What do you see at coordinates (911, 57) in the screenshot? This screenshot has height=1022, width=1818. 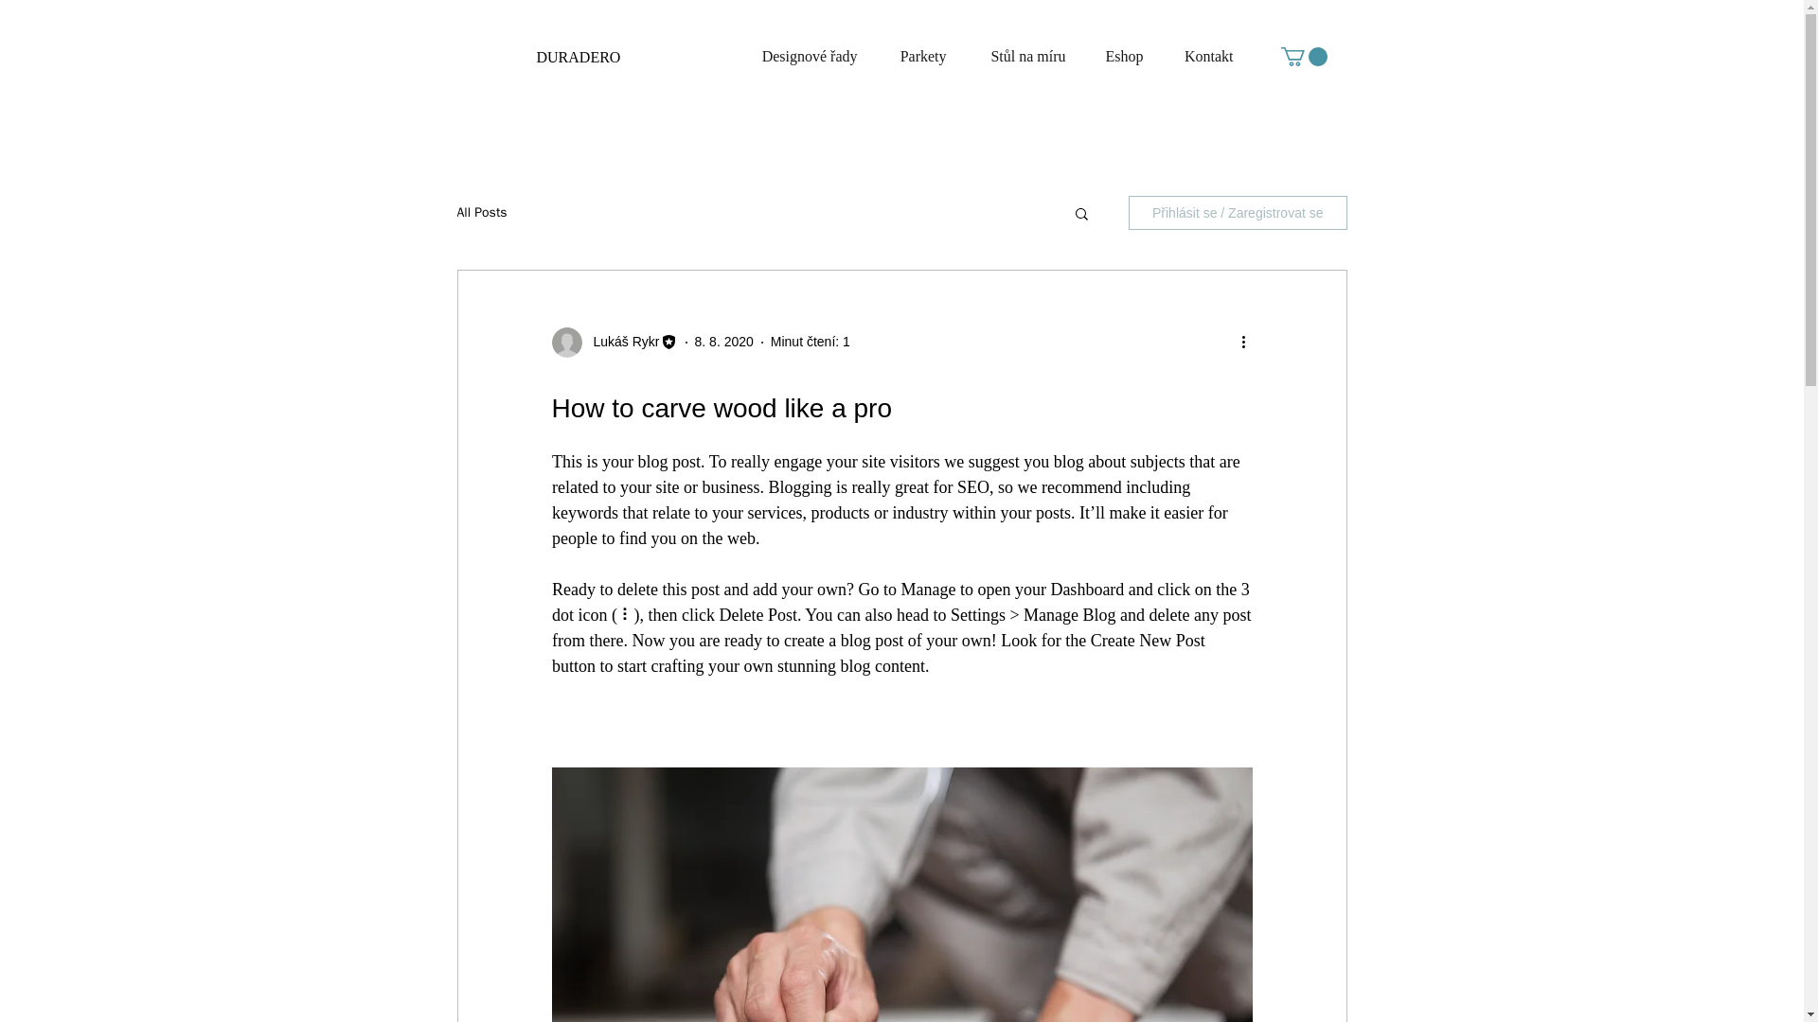 I see `Parkety` at bounding box center [911, 57].